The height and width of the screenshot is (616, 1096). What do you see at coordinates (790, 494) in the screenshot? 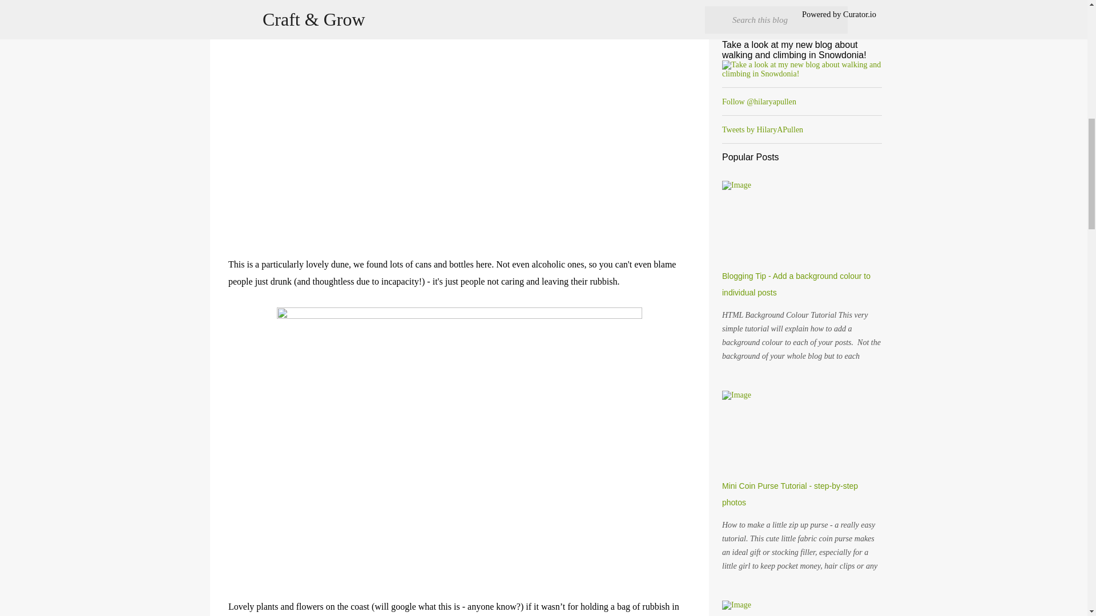
I see `Mini Coin Purse Tutorial - step-by-step photos` at bounding box center [790, 494].